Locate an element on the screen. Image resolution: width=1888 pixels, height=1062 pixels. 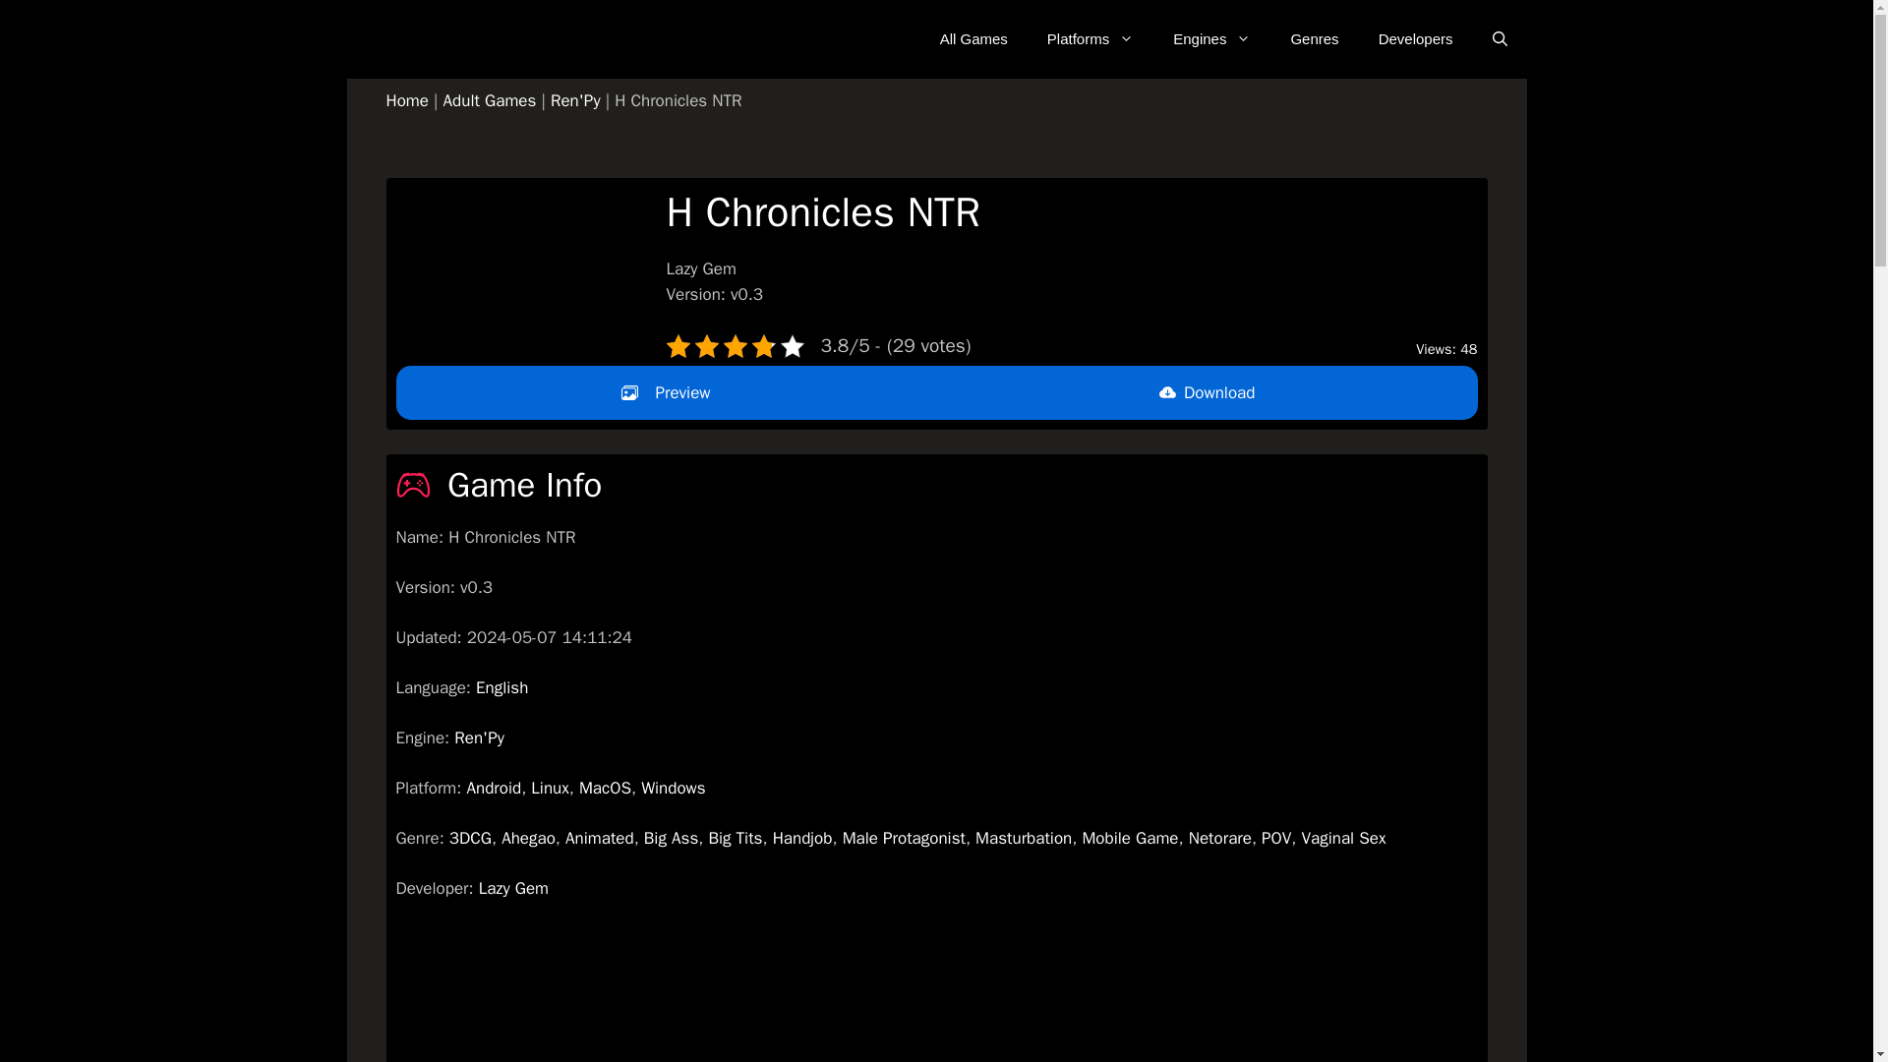
Big Tits is located at coordinates (736, 838).